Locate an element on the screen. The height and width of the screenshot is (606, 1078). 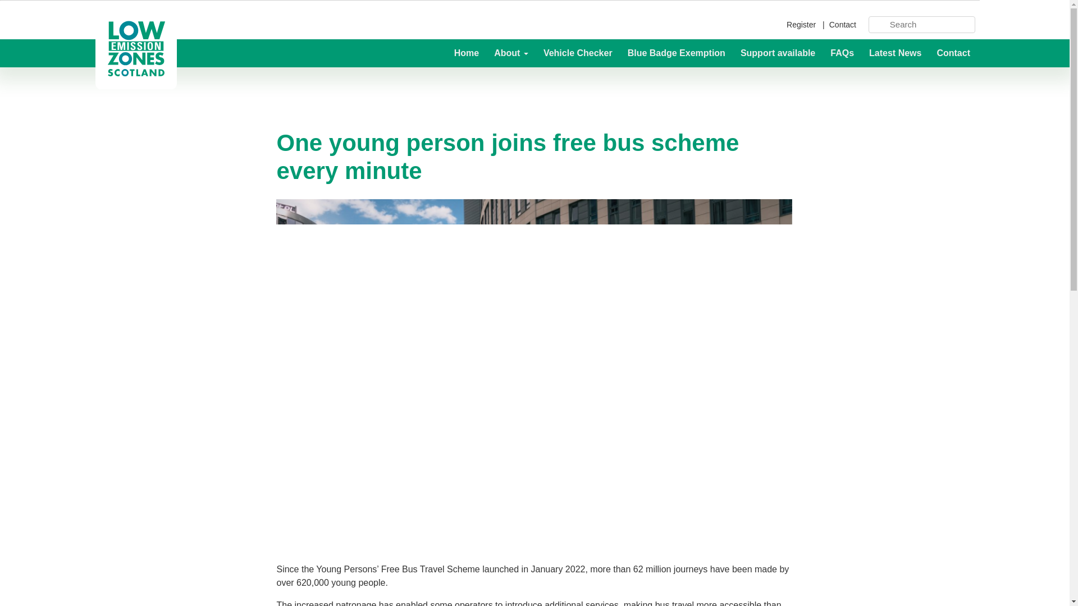
Latest News is located at coordinates (896, 53).